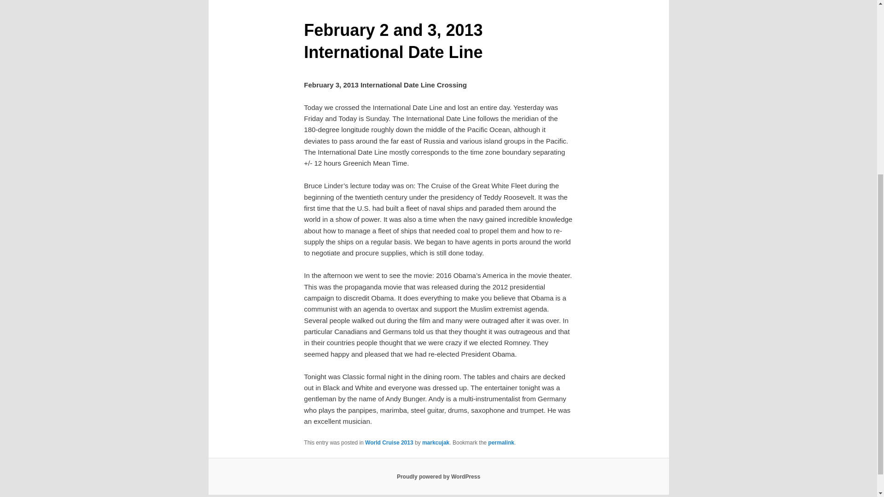  What do you see at coordinates (501, 442) in the screenshot?
I see `Permalink to February 2 and 3, 2013 International Date Line` at bounding box center [501, 442].